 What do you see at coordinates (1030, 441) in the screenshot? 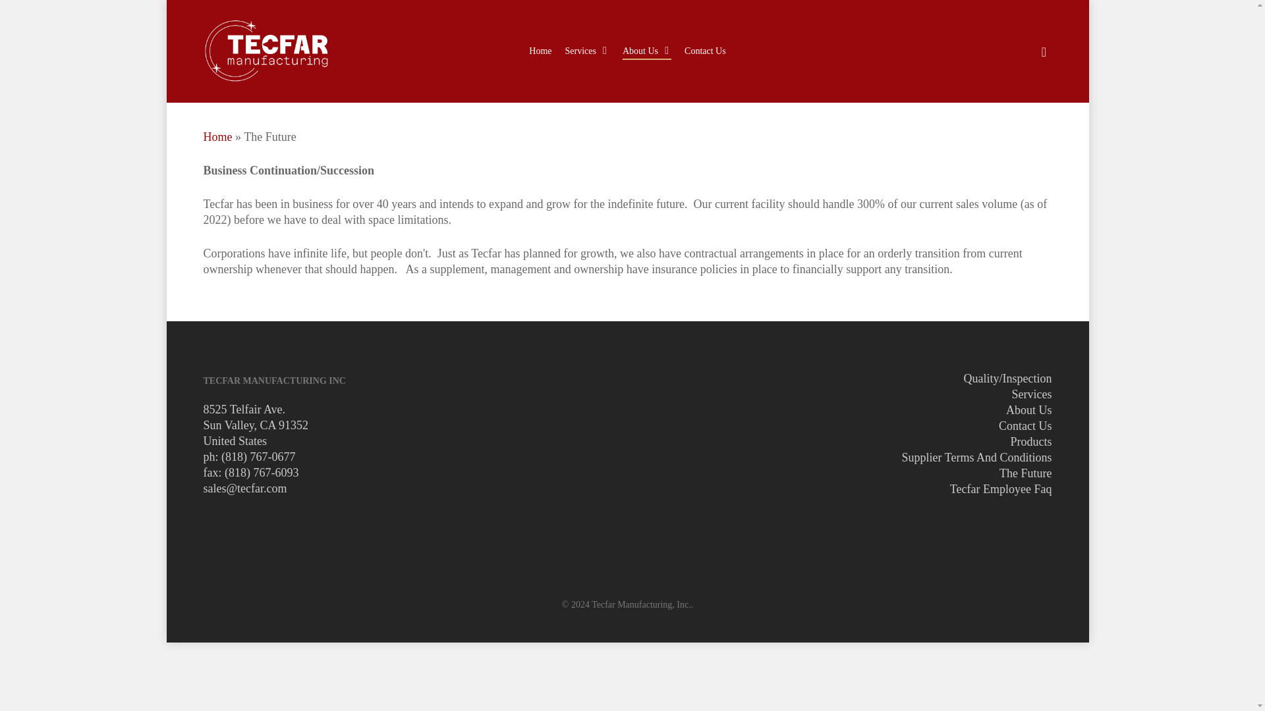
I see `Products` at bounding box center [1030, 441].